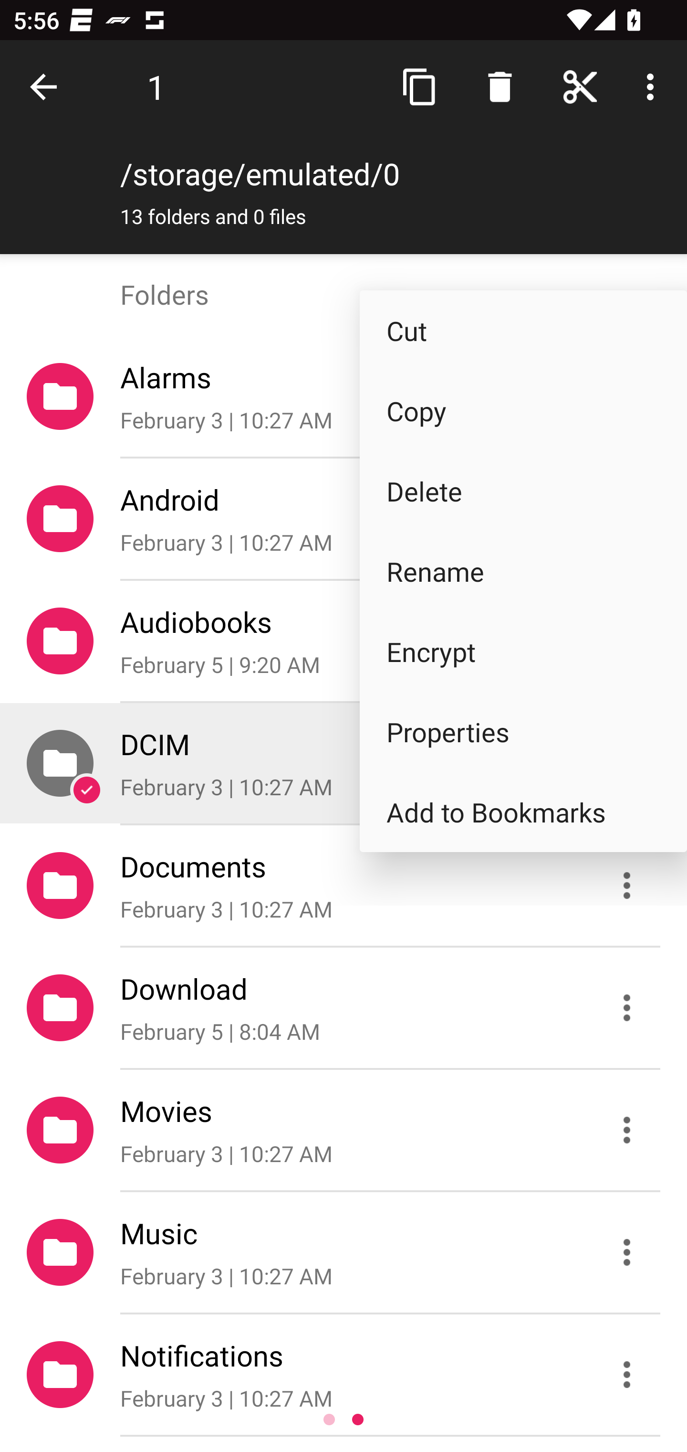 Image resolution: width=687 pixels, height=1452 pixels. Describe the element at coordinates (523, 411) in the screenshot. I see `Copy` at that location.